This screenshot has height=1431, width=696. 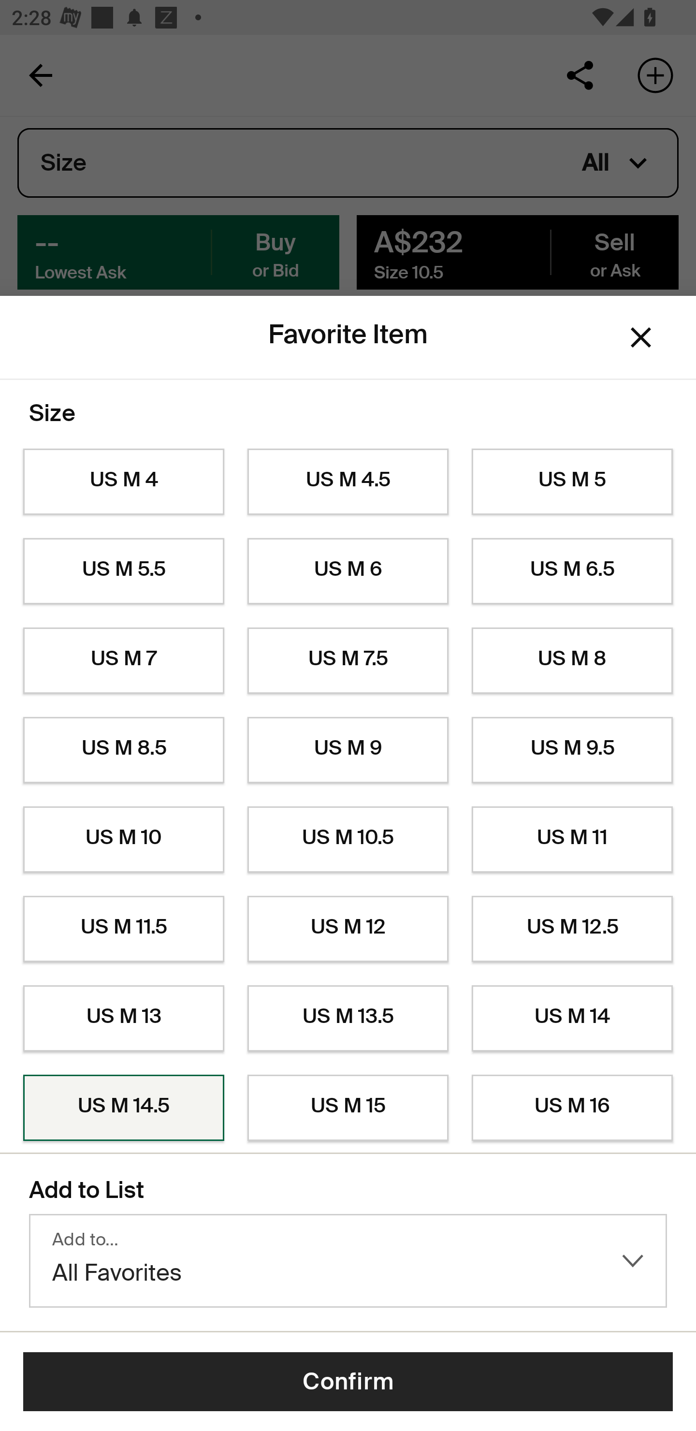 What do you see at coordinates (572, 929) in the screenshot?
I see `US M 12.5` at bounding box center [572, 929].